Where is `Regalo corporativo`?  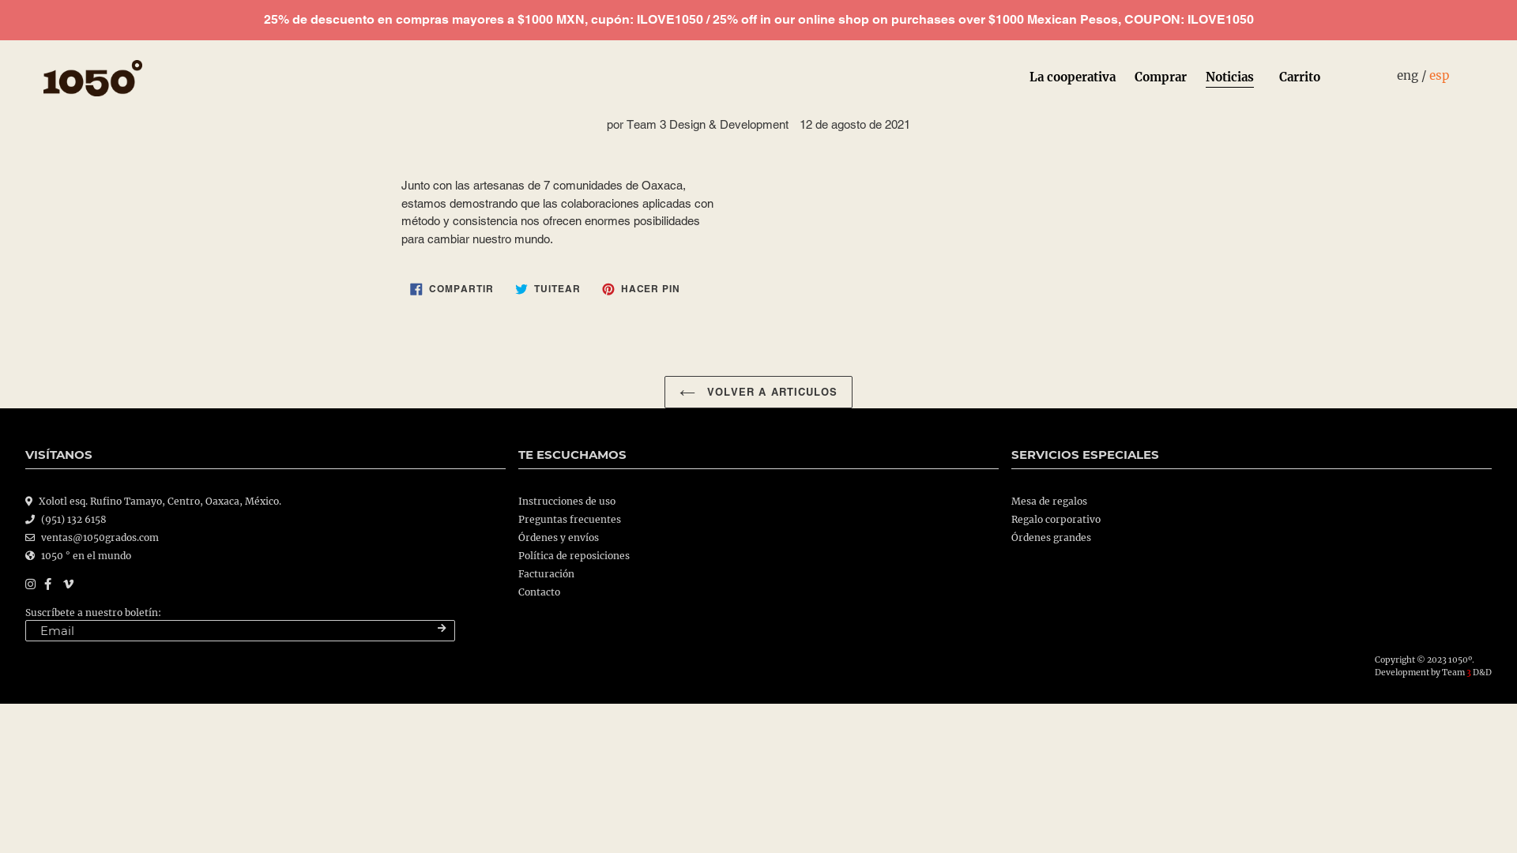
Regalo corporativo is located at coordinates (1056, 519).